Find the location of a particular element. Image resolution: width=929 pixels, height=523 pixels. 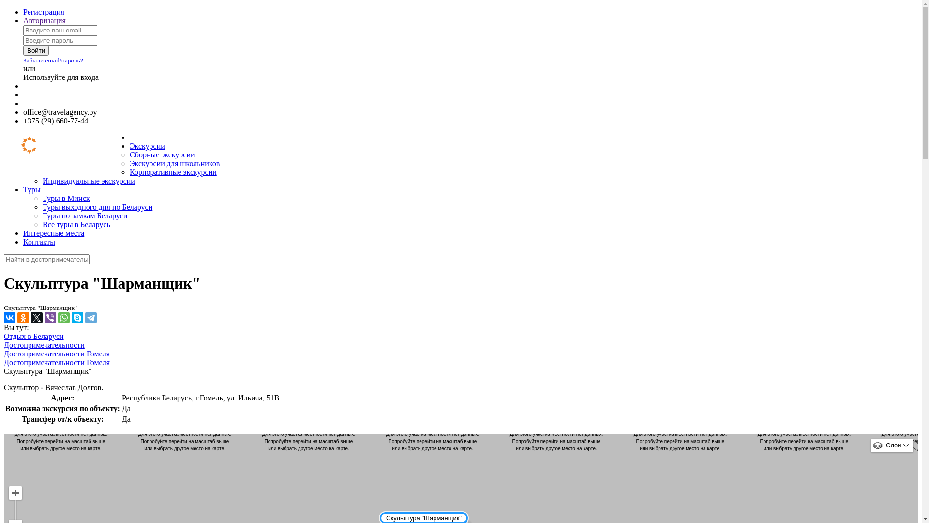

Telegram is located at coordinates (91, 318).